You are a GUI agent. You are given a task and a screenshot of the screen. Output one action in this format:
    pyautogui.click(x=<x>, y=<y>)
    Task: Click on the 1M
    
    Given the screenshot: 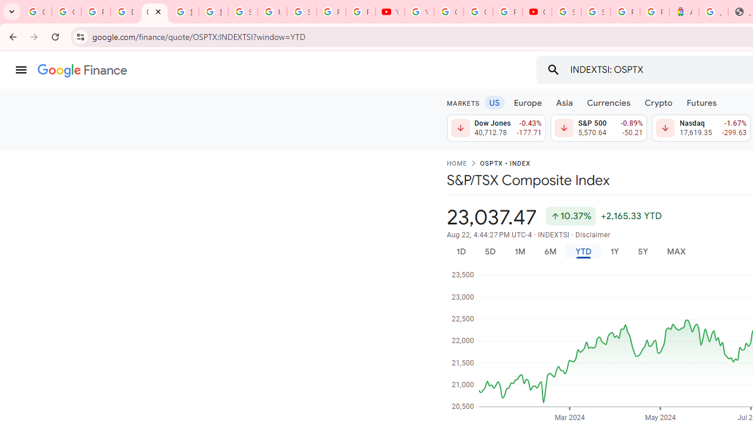 What is the action you would take?
    pyautogui.click(x=519, y=251)
    